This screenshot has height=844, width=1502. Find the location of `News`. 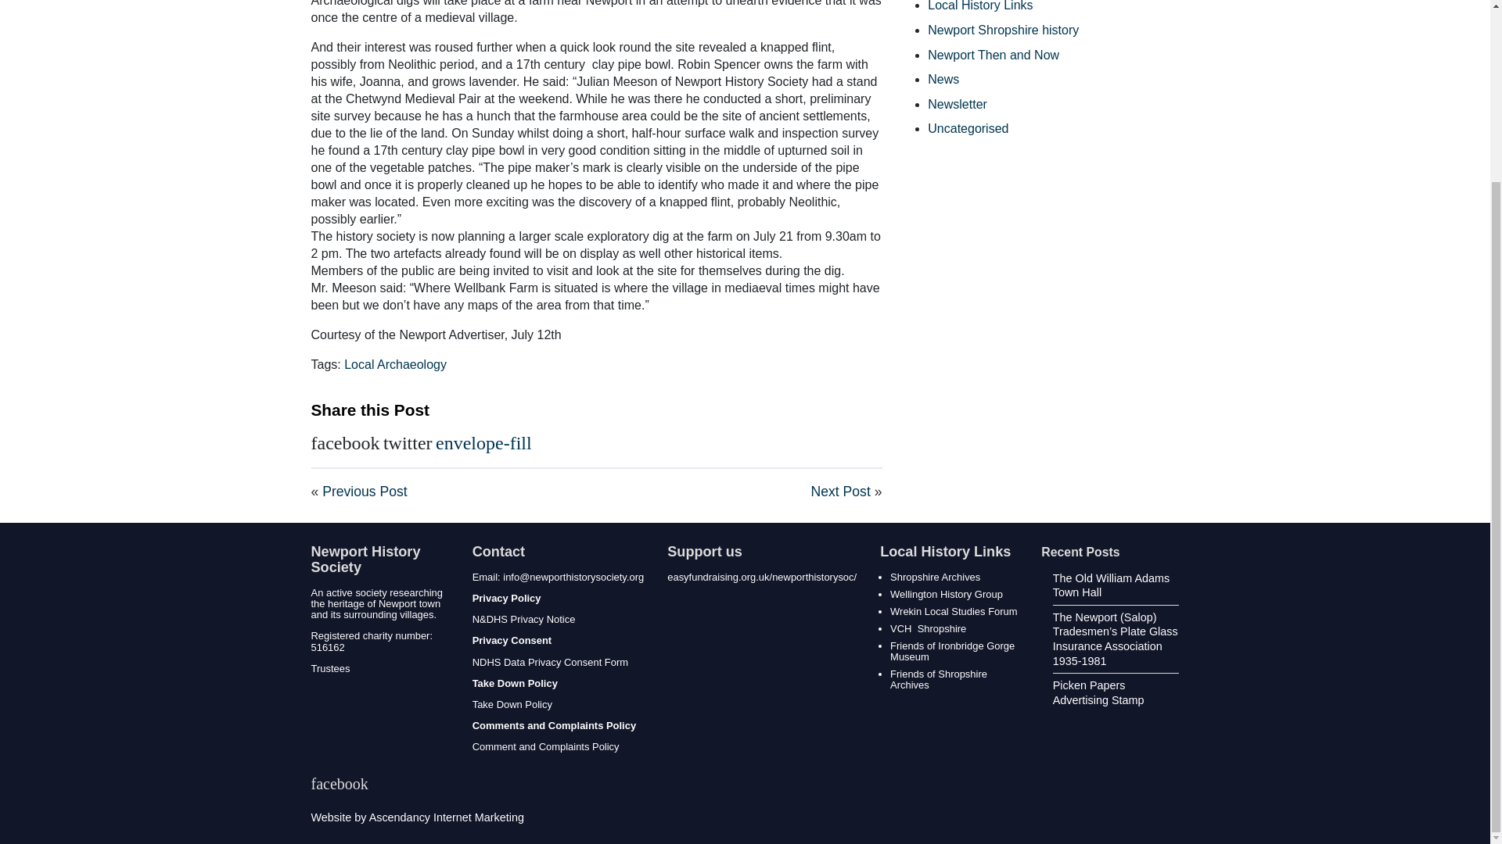

News is located at coordinates (943, 79).